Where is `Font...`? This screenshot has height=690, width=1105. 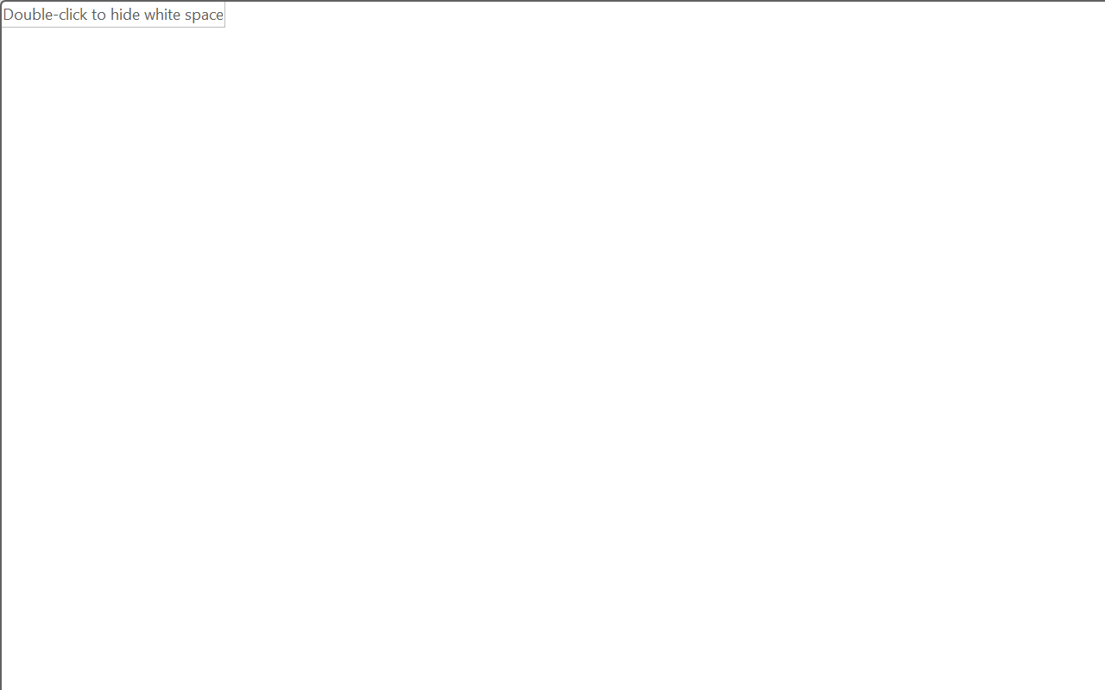
Font... is located at coordinates (583, 217).